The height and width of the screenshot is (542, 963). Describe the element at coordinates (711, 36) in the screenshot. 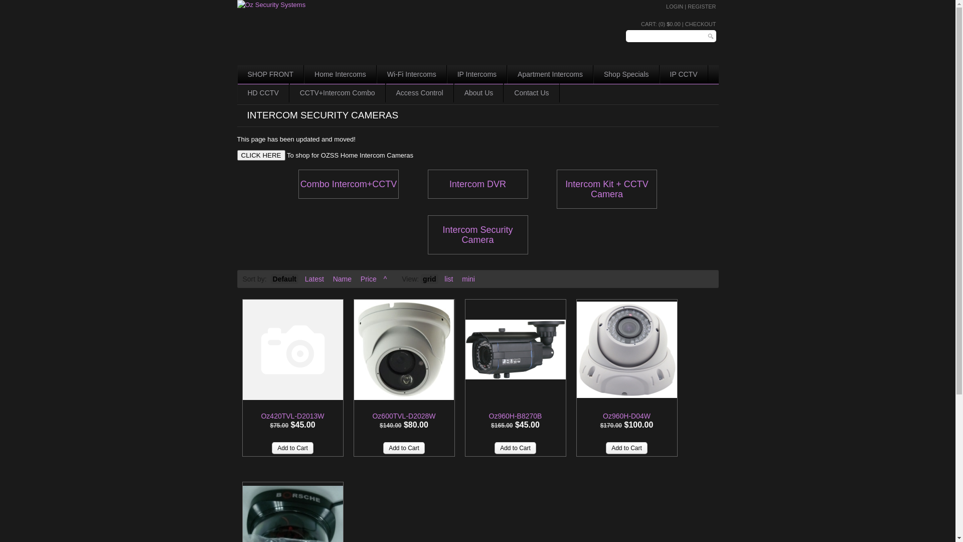

I see `GO` at that location.